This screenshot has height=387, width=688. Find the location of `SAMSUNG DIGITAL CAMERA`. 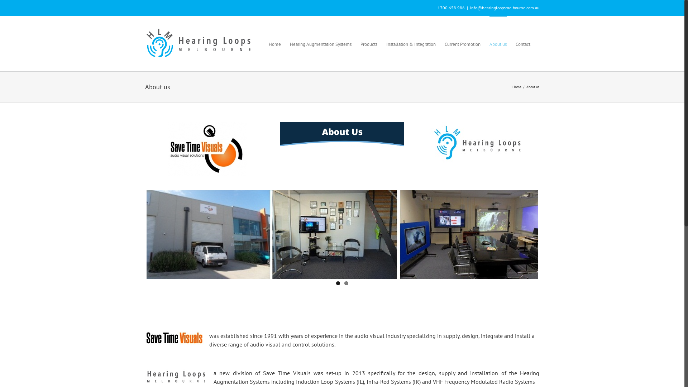

SAMSUNG DIGITAL CAMERA is located at coordinates (342, 234).